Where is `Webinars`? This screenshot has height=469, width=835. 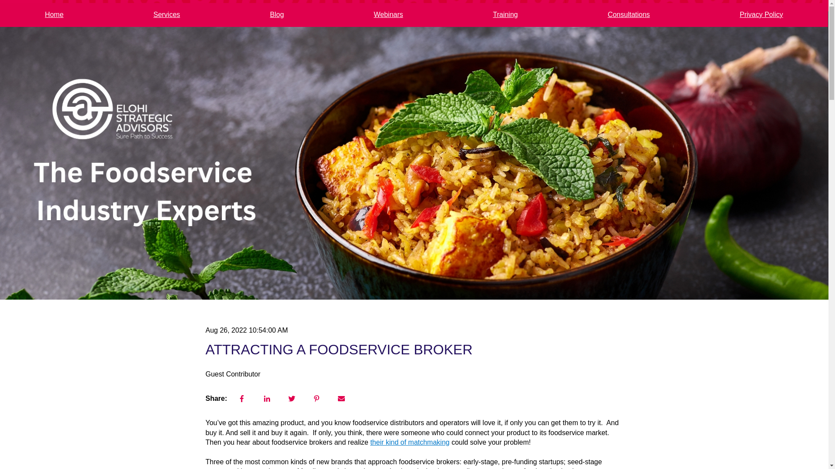 Webinars is located at coordinates (388, 14).